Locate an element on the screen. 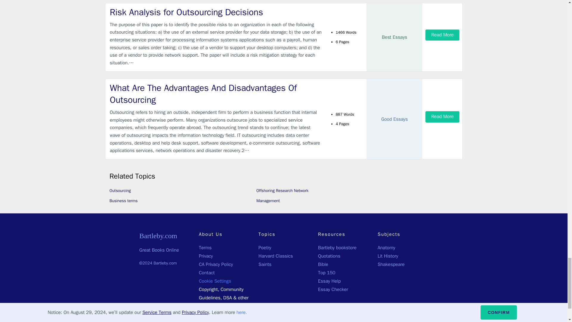  Outsourcing is located at coordinates (120, 191).